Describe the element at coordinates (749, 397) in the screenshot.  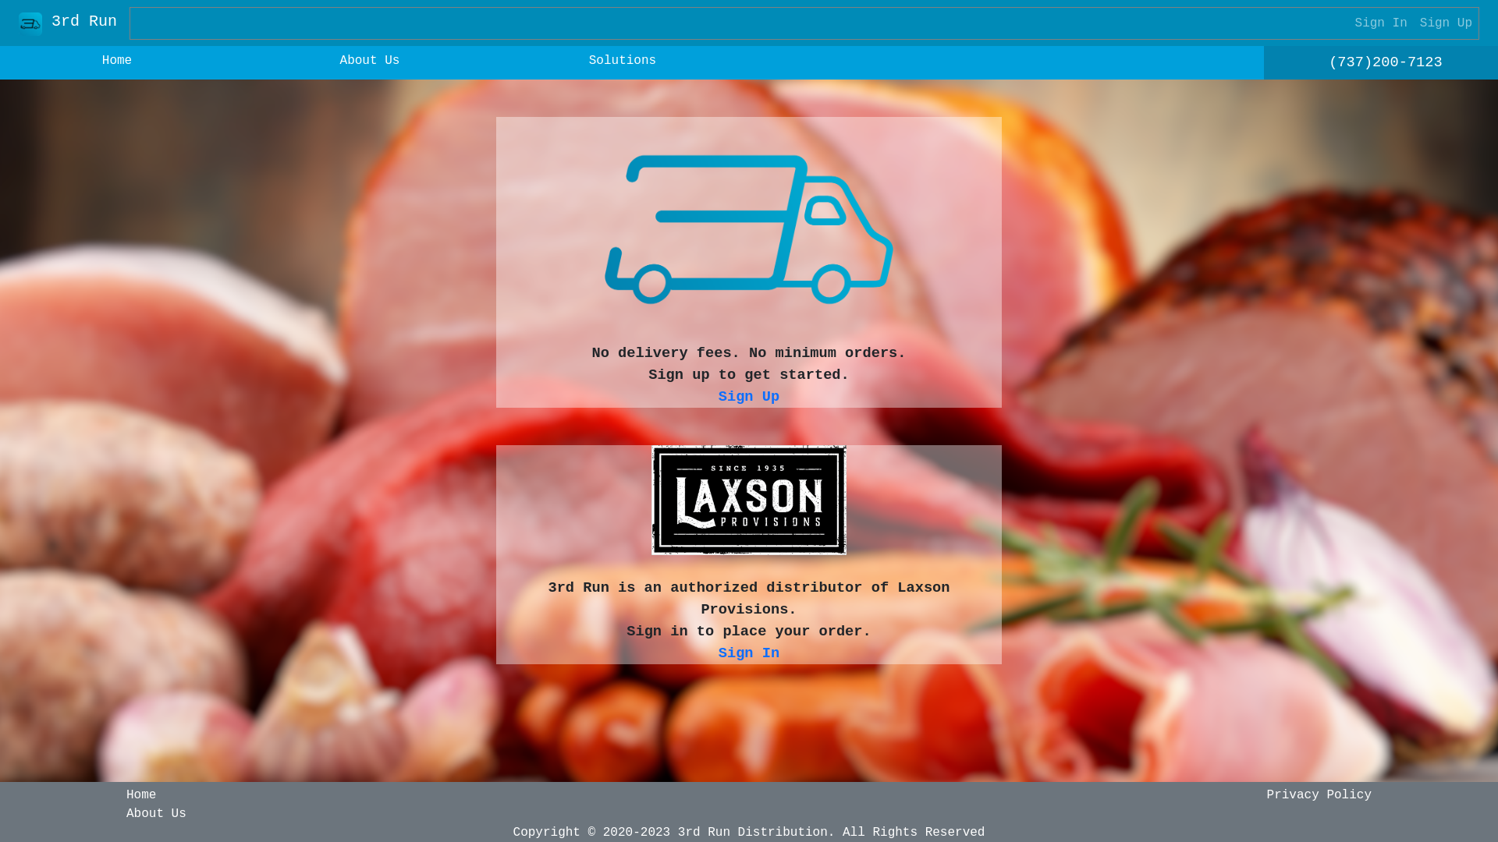
I see `Sign Up` at that location.